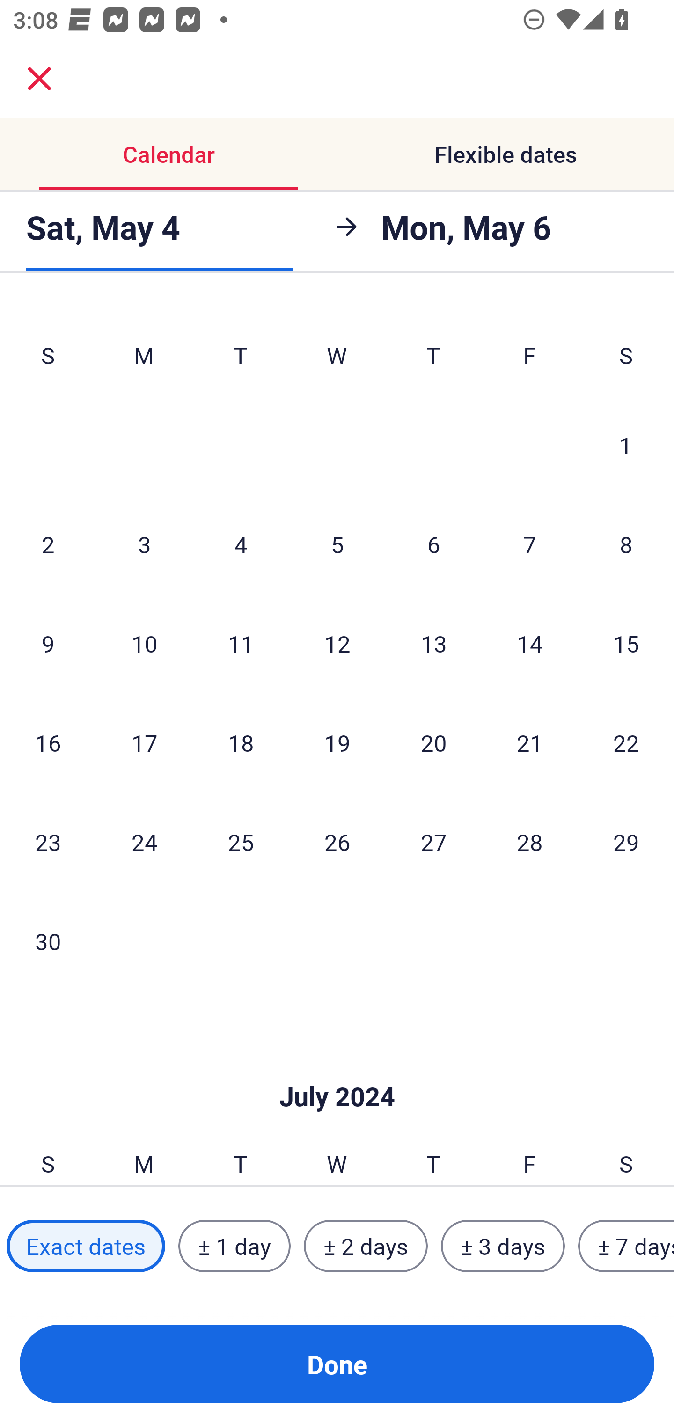 This screenshot has height=1423, width=674. Describe the element at coordinates (48, 643) in the screenshot. I see `9 Sunday, June 9, 2024` at that location.